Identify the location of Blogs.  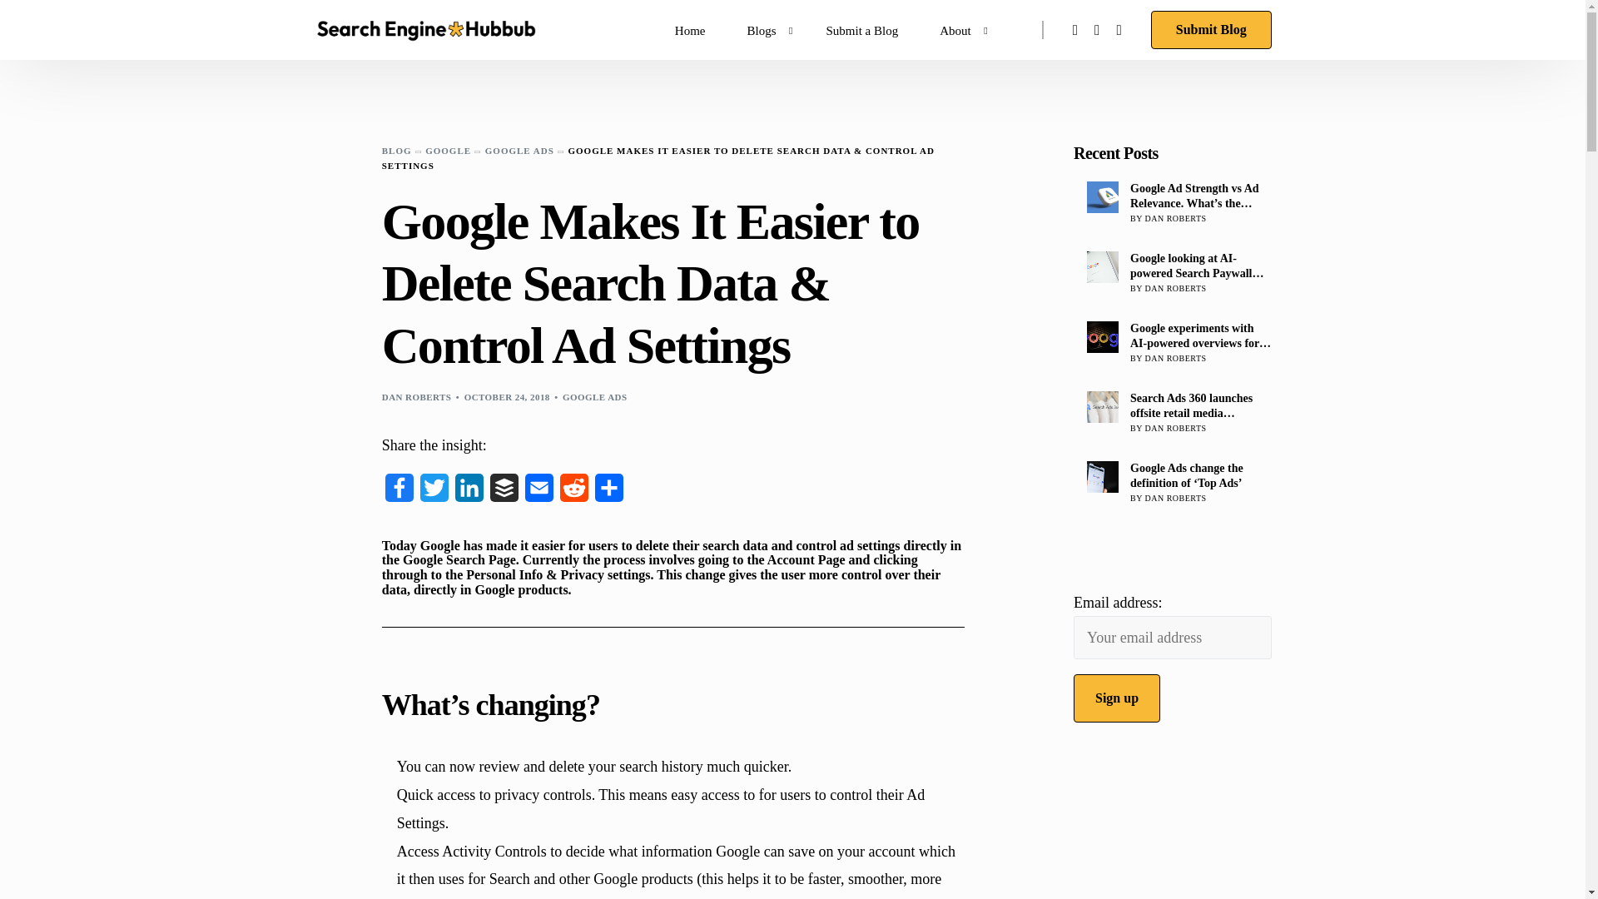
(765, 30).